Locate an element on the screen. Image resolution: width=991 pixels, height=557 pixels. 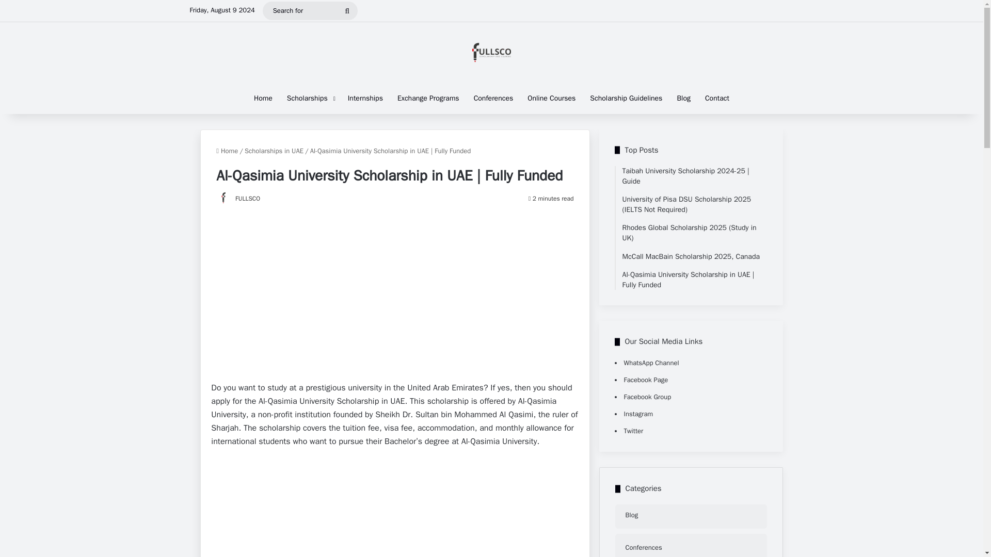
Internships is located at coordinates (365, 98).